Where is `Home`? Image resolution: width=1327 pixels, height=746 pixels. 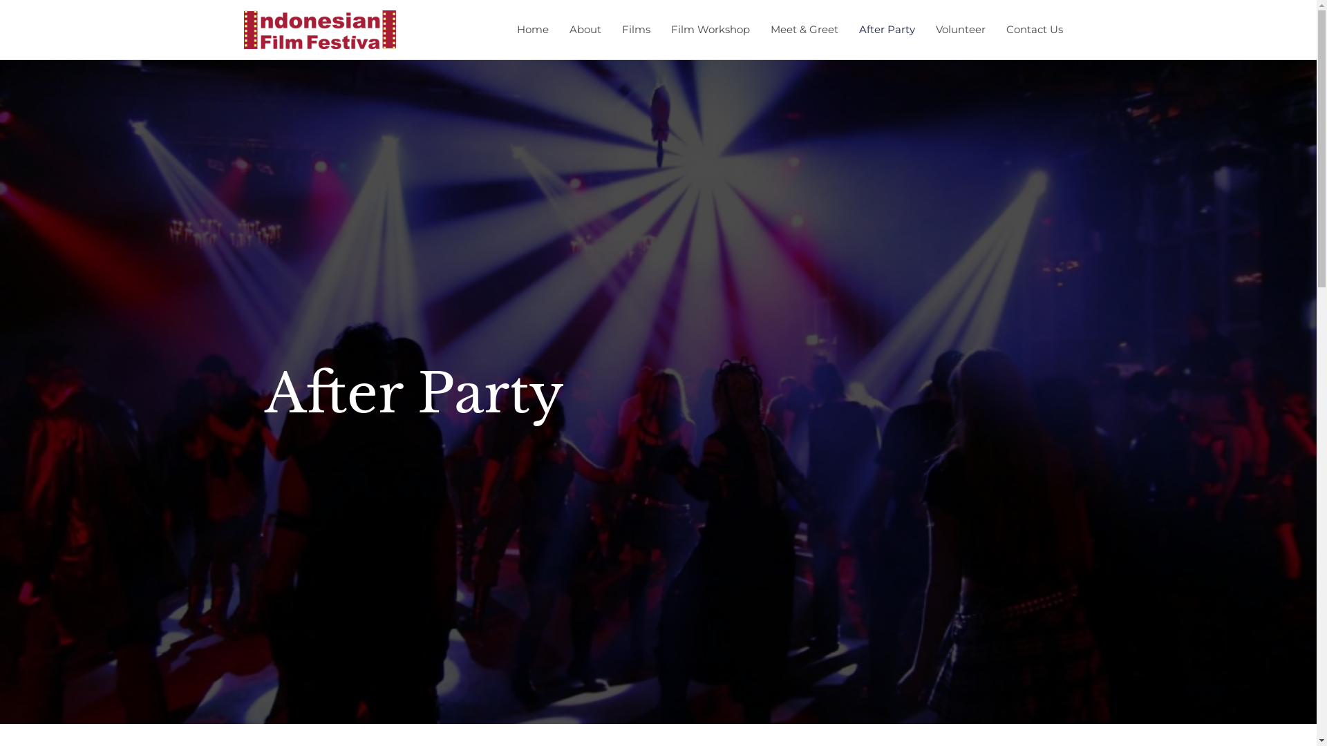 Home is located at coordinates (532, 30).